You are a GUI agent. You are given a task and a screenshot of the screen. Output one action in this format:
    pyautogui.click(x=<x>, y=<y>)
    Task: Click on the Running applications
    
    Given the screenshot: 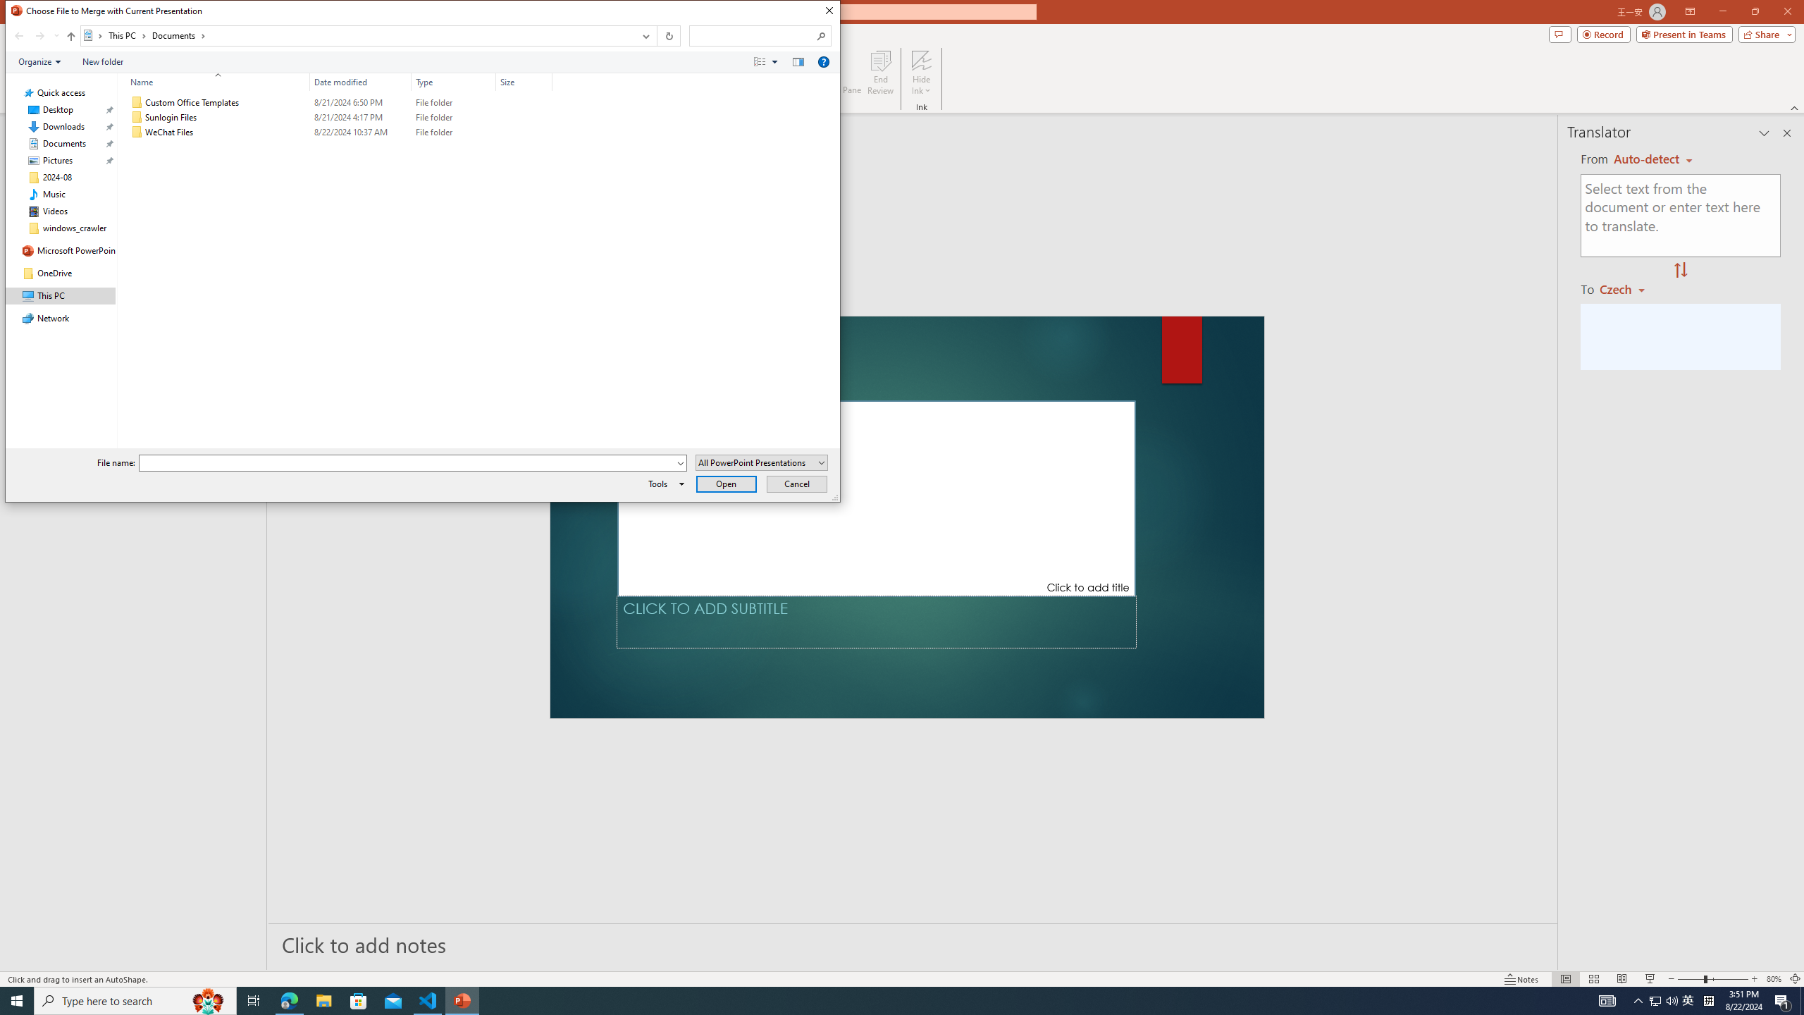 What is the action you would take?
    pyautogui.click(x=877, y=1001)
    